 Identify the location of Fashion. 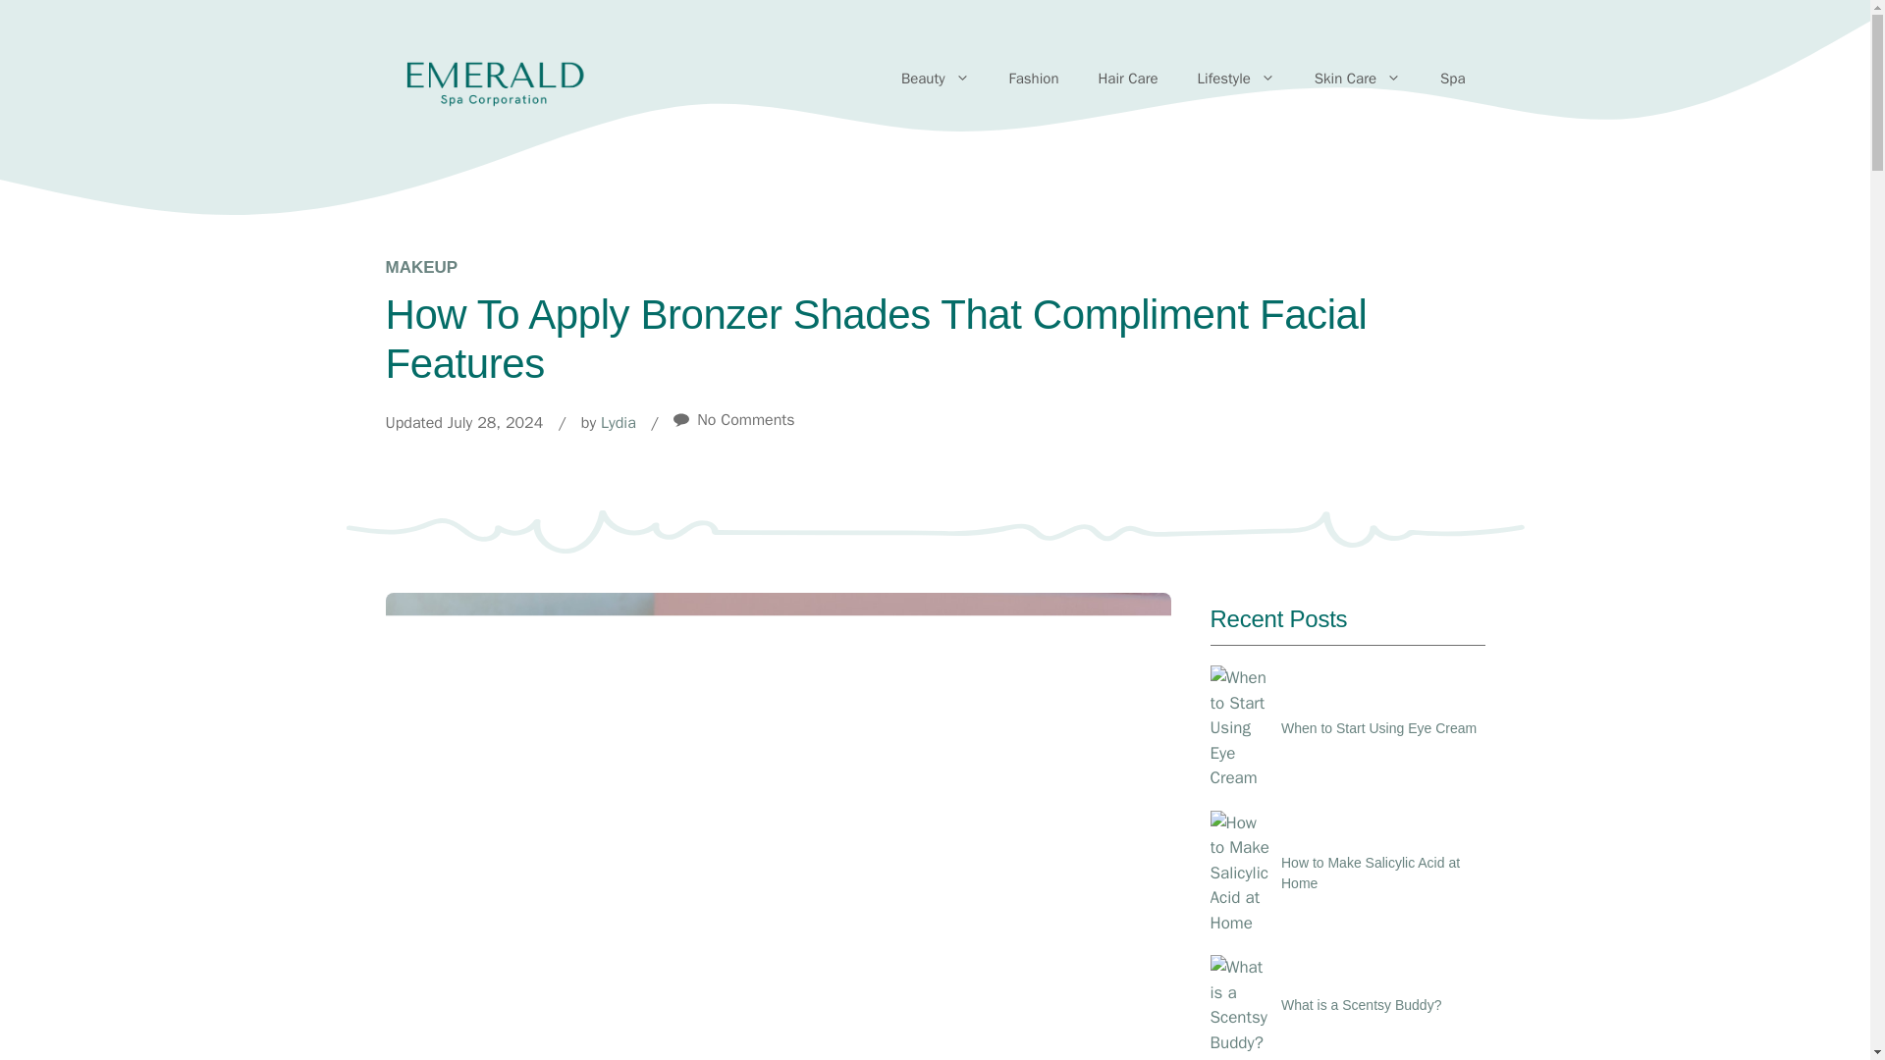
(1034, 79).